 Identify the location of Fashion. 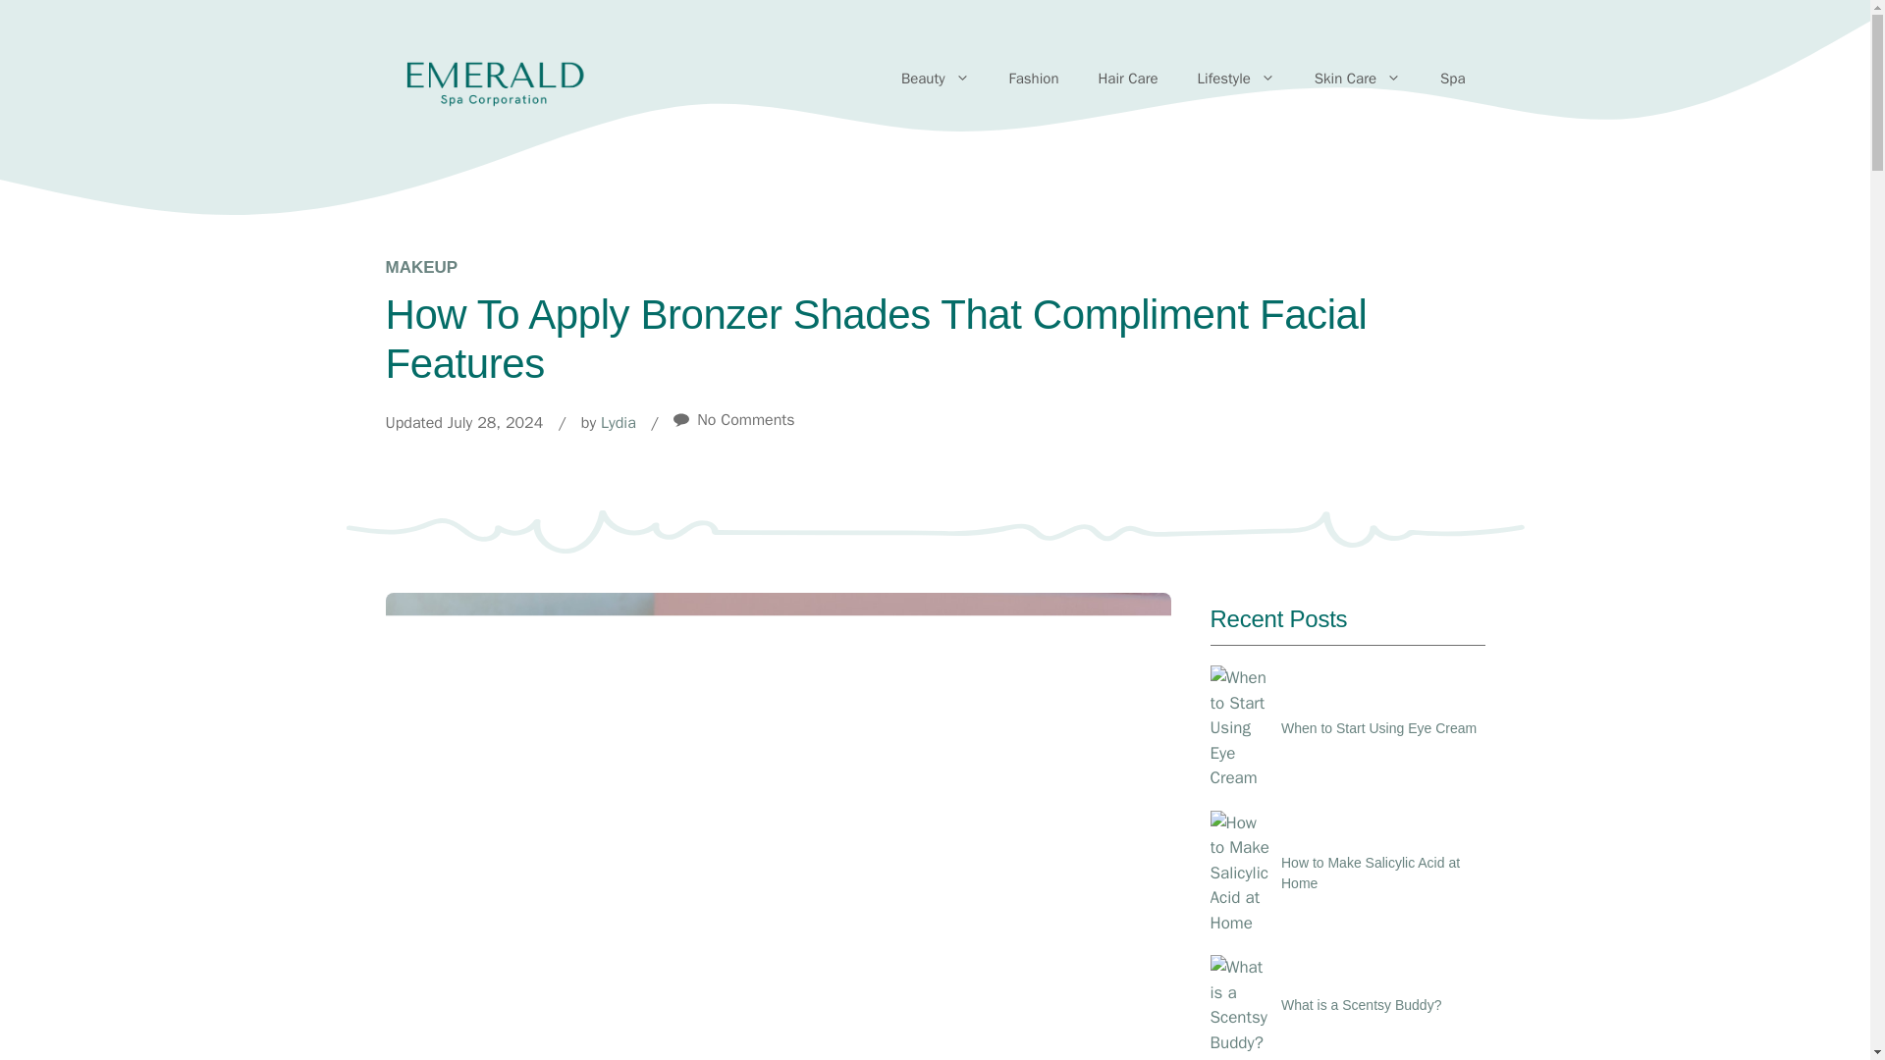
(1034, 79).